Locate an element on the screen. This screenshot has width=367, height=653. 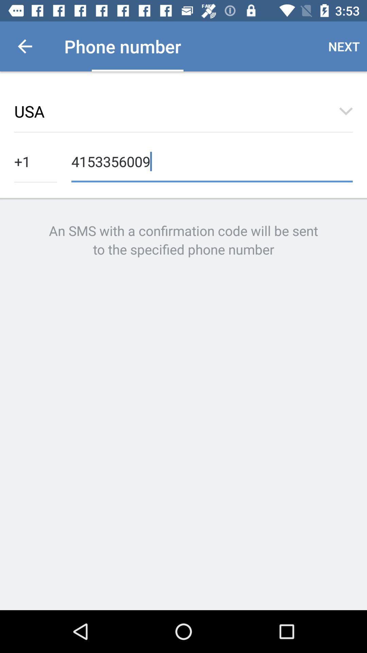
flip to +1 icon is located at coordinates (36, 161).